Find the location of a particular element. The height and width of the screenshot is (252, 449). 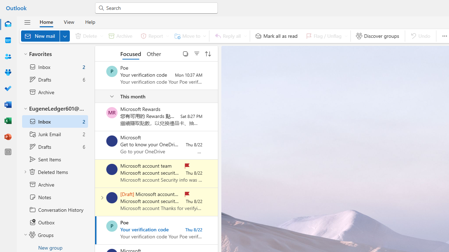

Mail is located at coordinates (8, 24).